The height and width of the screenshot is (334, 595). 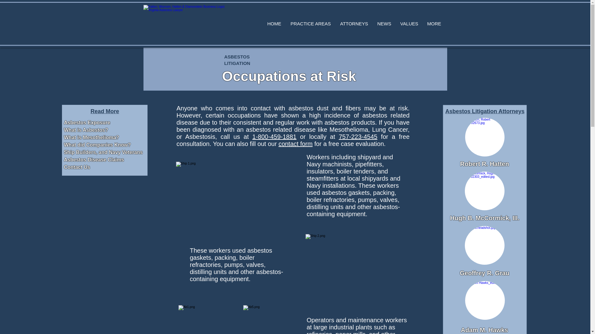 What do you see at coordinates (411, 24) in the screenshot?
I see `VALUES` at bounding box center [411, 24].